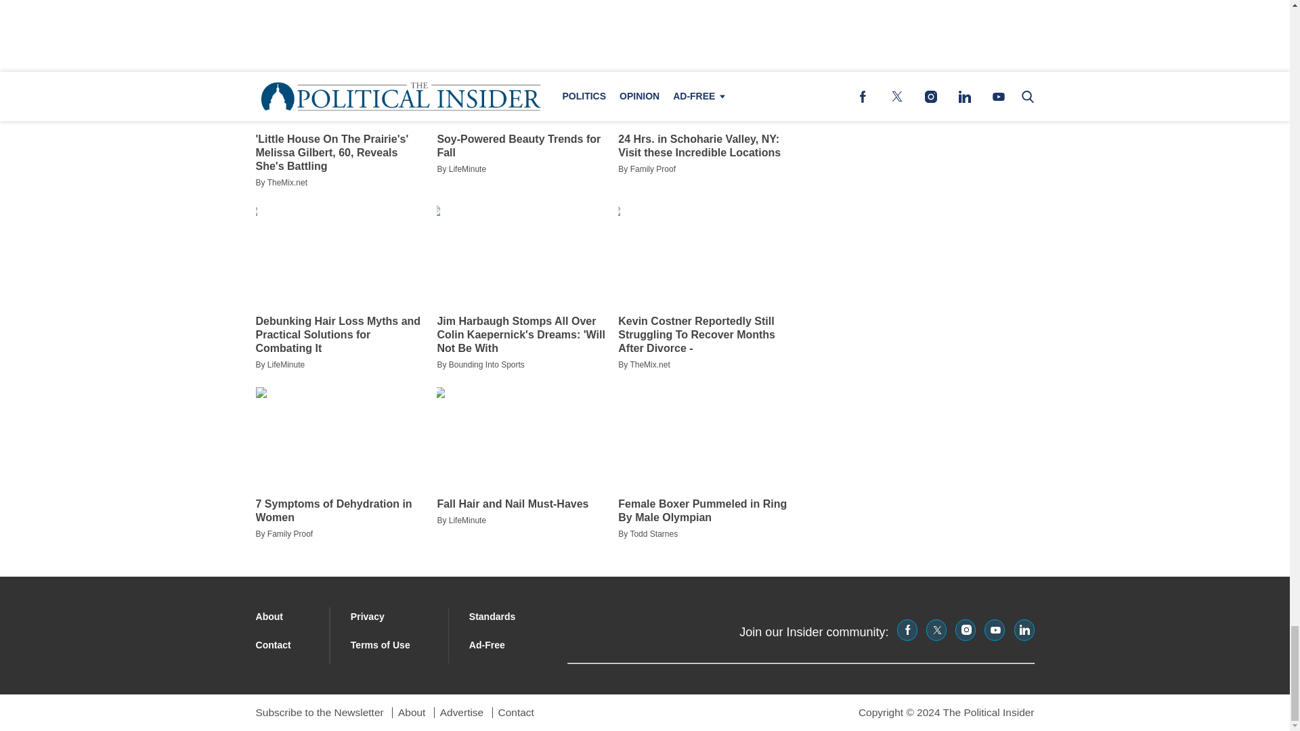 The image size is (1300, 731). What do you see at coordinates (966, 629) in the screenshot?
I see `Follow us on Instagram` at bounding box center [966, 629].